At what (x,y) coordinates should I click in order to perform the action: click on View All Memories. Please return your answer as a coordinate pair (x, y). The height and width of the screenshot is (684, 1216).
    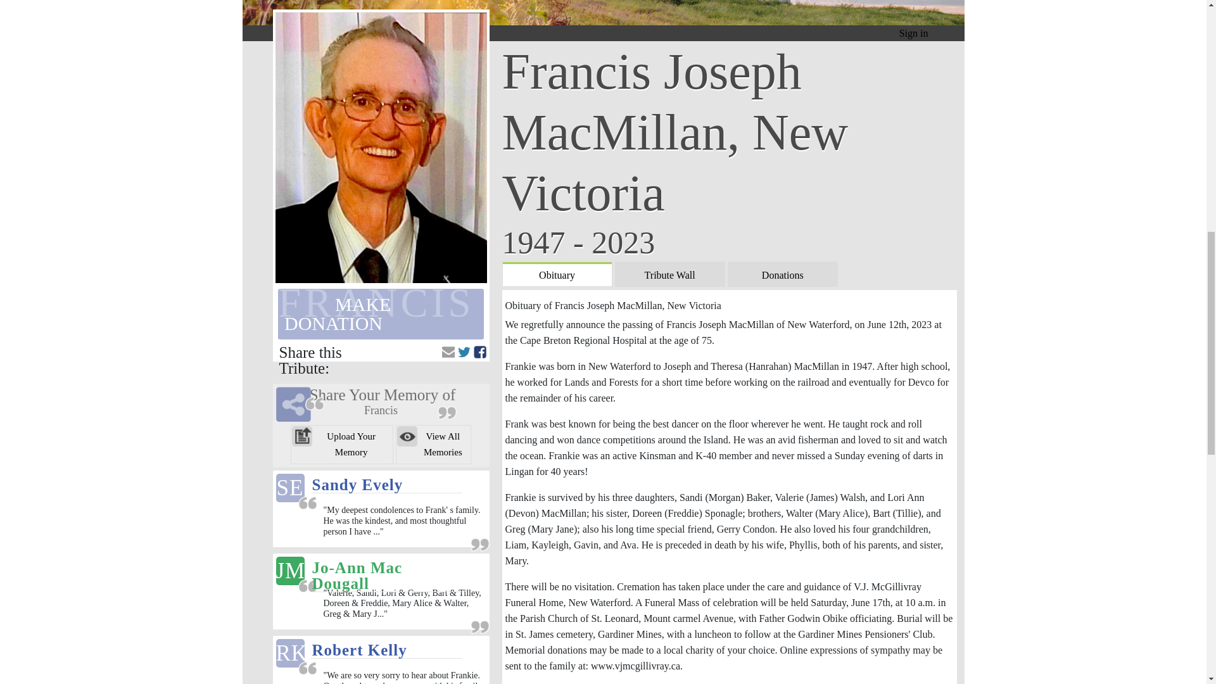
    Looking at the image, I should click on (433, 445).